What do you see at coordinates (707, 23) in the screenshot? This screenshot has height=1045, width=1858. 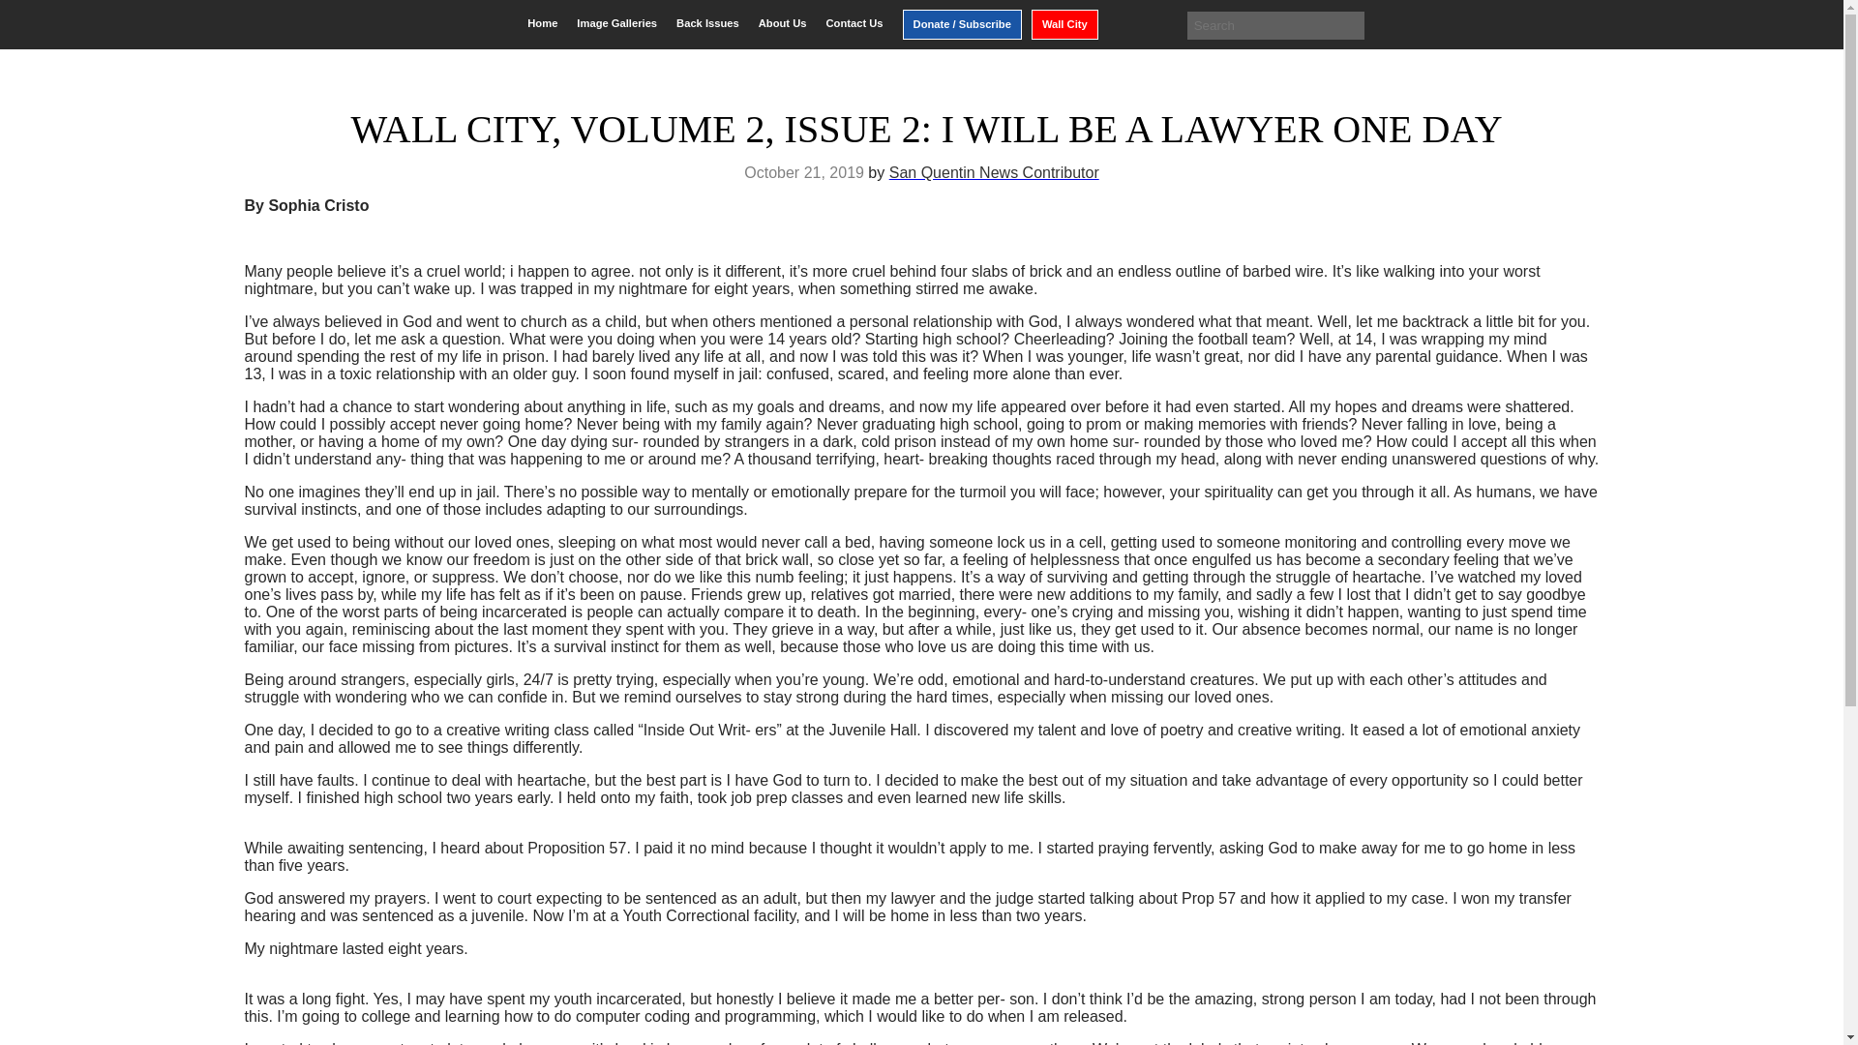 I see `Back Issues` at bounding box center [707, 23].